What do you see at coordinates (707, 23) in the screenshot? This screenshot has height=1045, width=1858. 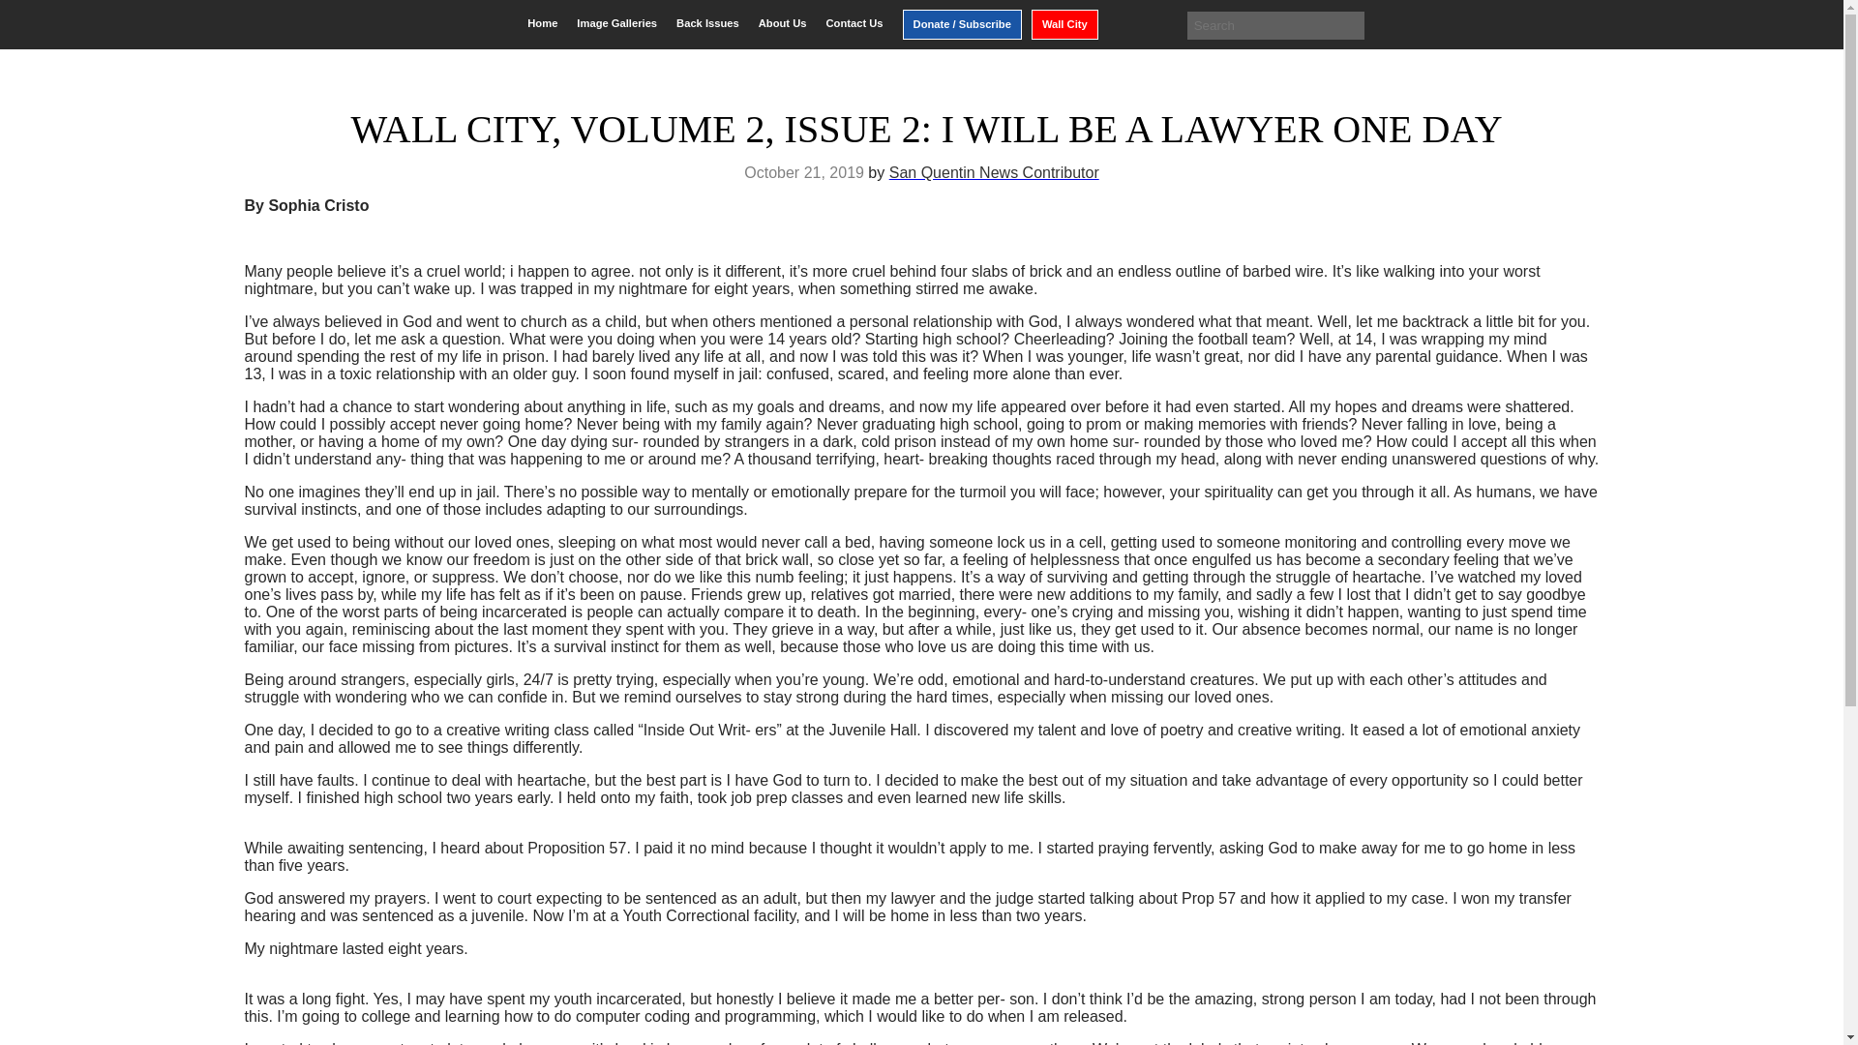 I see `Back Issues` at bounding box center [707, 23].